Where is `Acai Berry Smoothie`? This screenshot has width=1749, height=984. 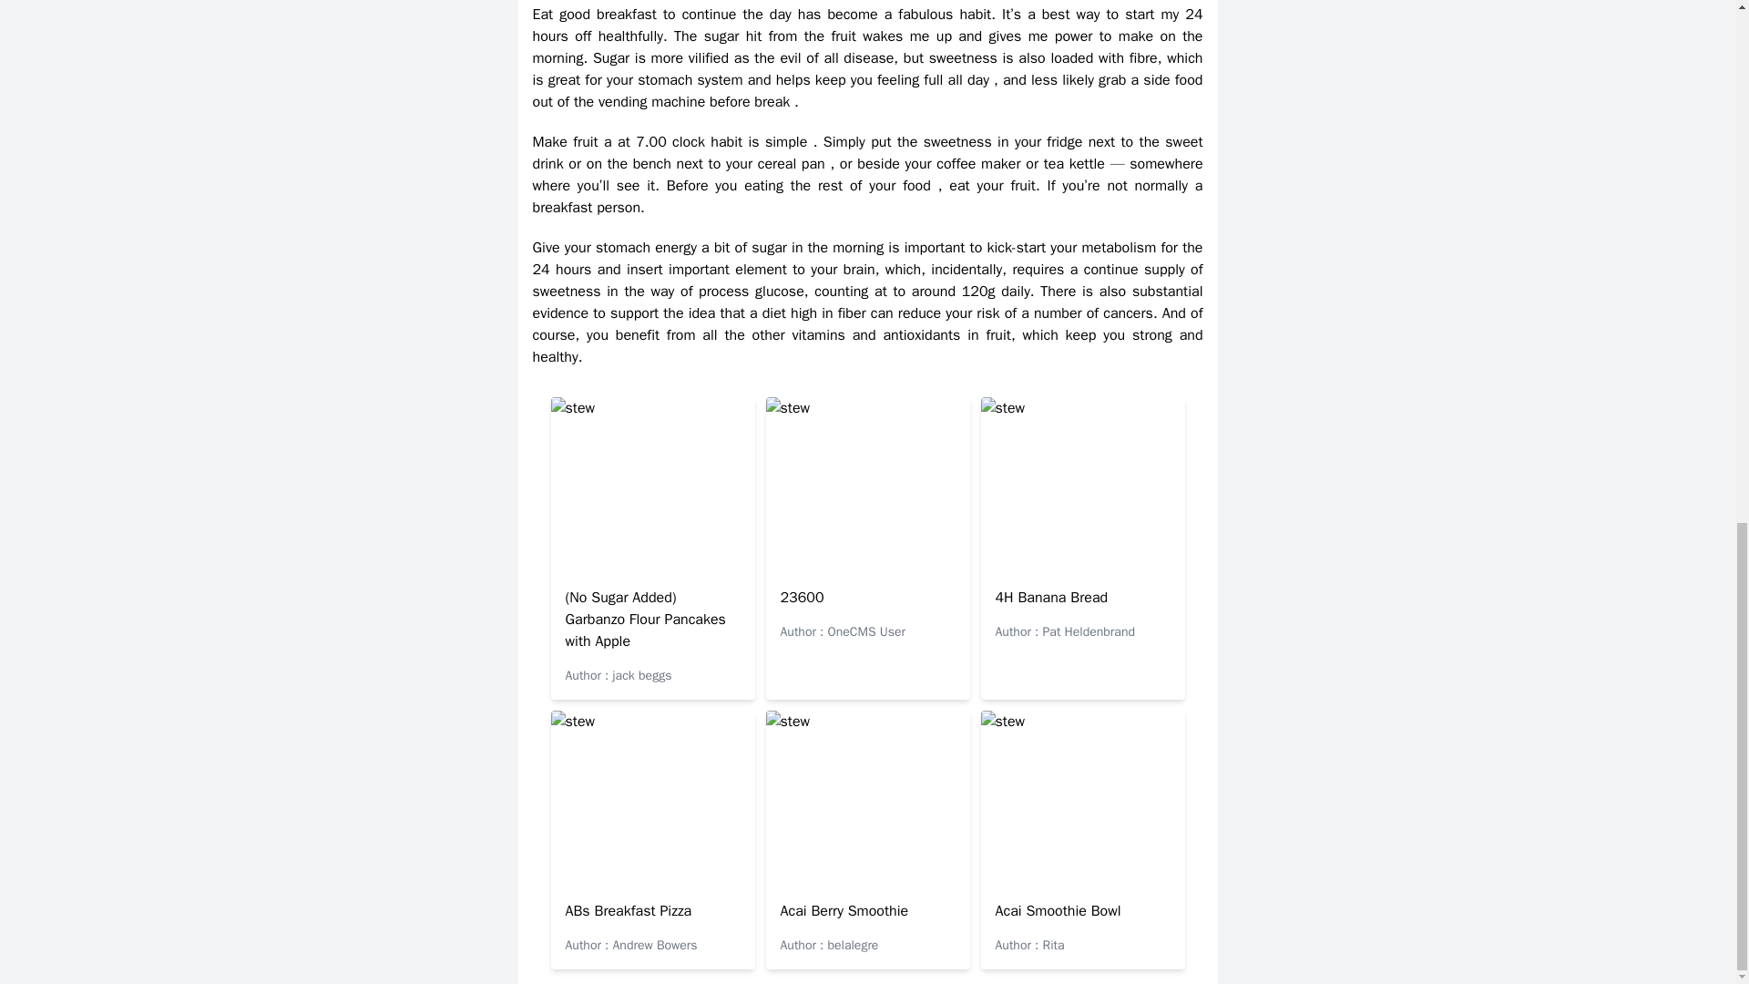 Acai Berry Smoothie is located at coordinates (844, 911).